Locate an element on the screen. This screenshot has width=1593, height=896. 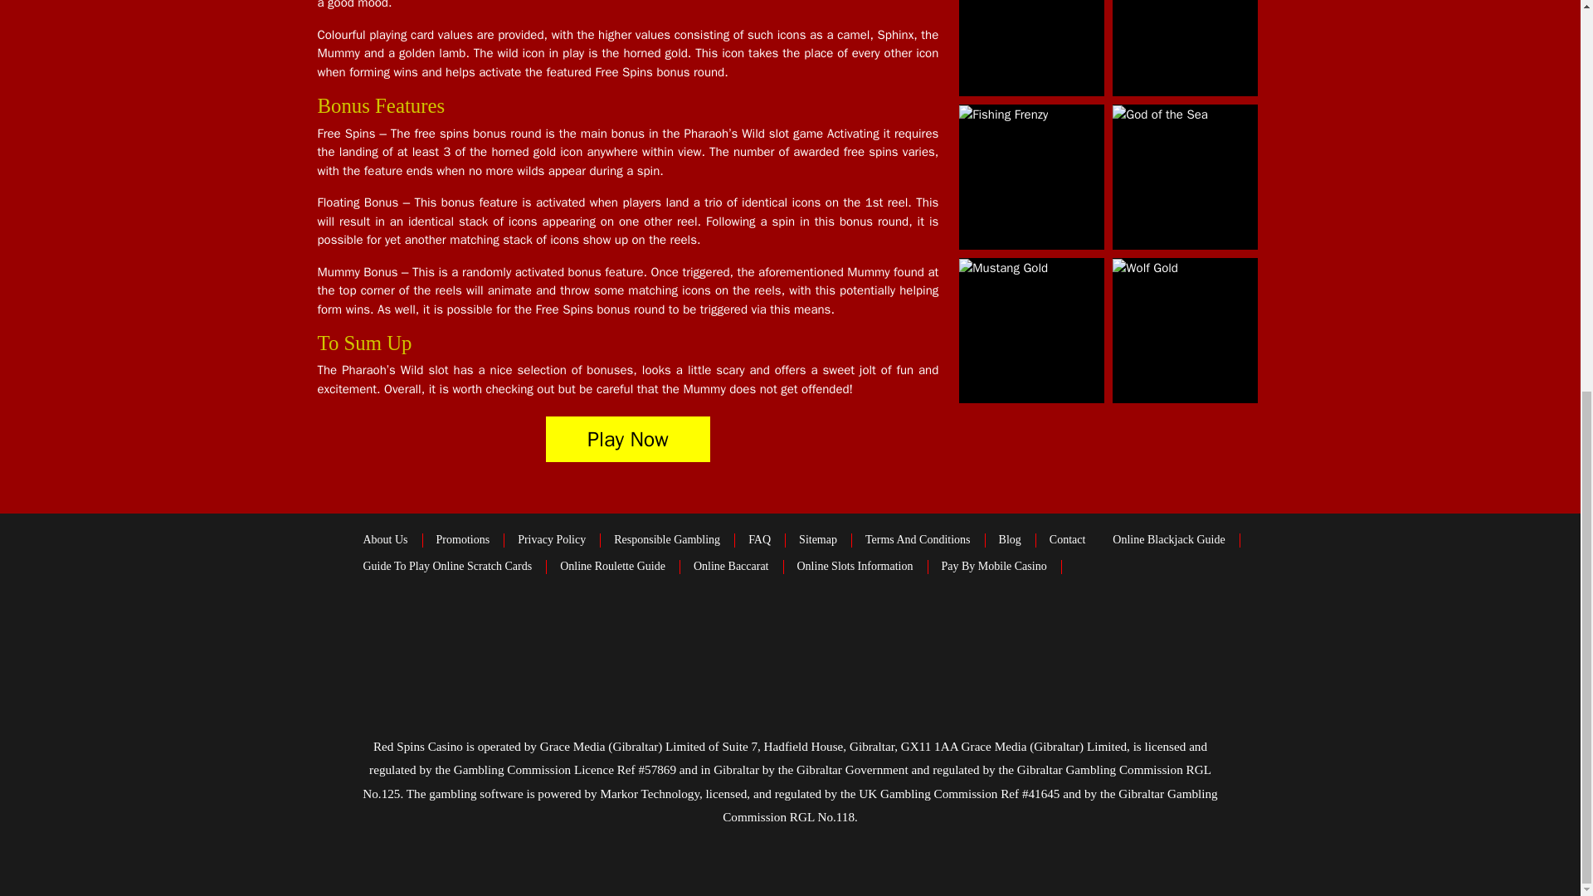
muchbetter is located at coordinates (627, 631).